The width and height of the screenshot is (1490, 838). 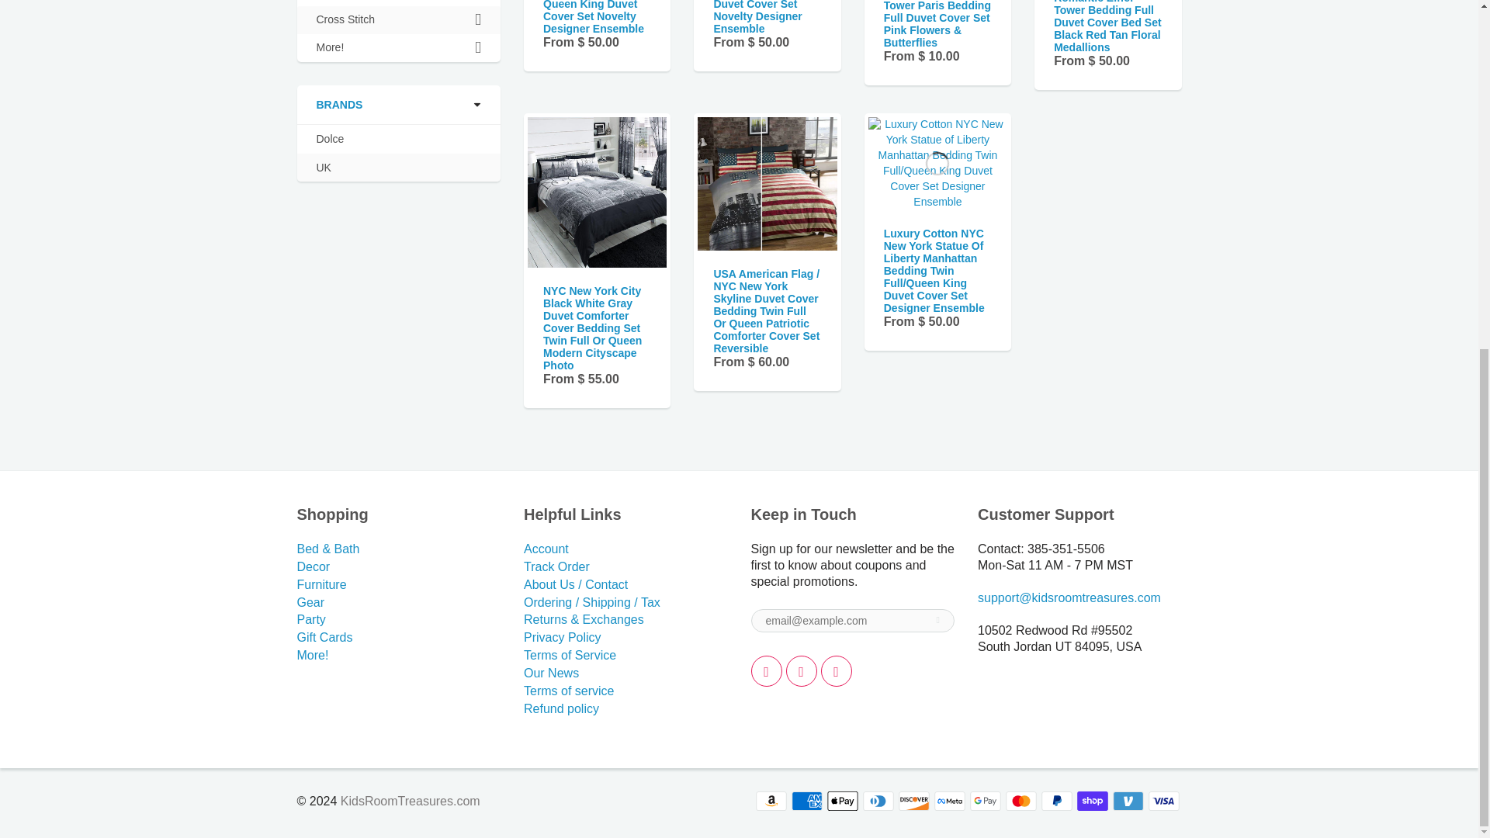 What do you see at coordinates (837, 670) in the screenshot?
I see `Pinterest` at bounding box center [837, 670].